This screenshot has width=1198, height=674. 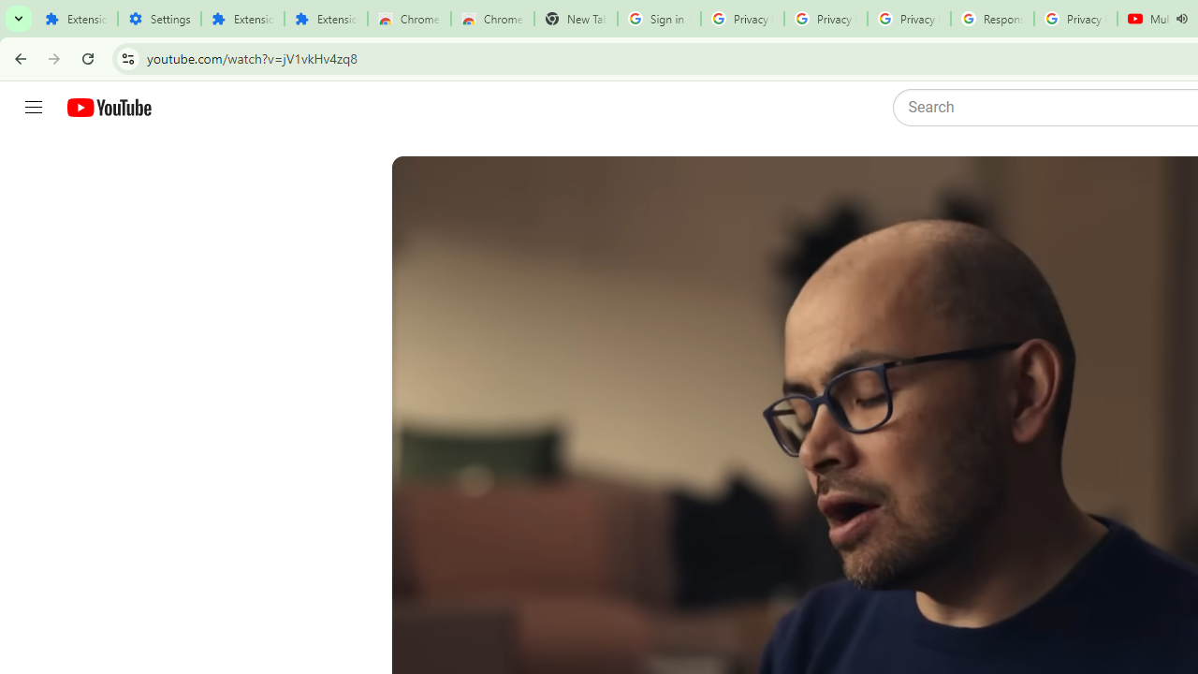 I want to click on Mute tab, so click(x=1181, y=19).